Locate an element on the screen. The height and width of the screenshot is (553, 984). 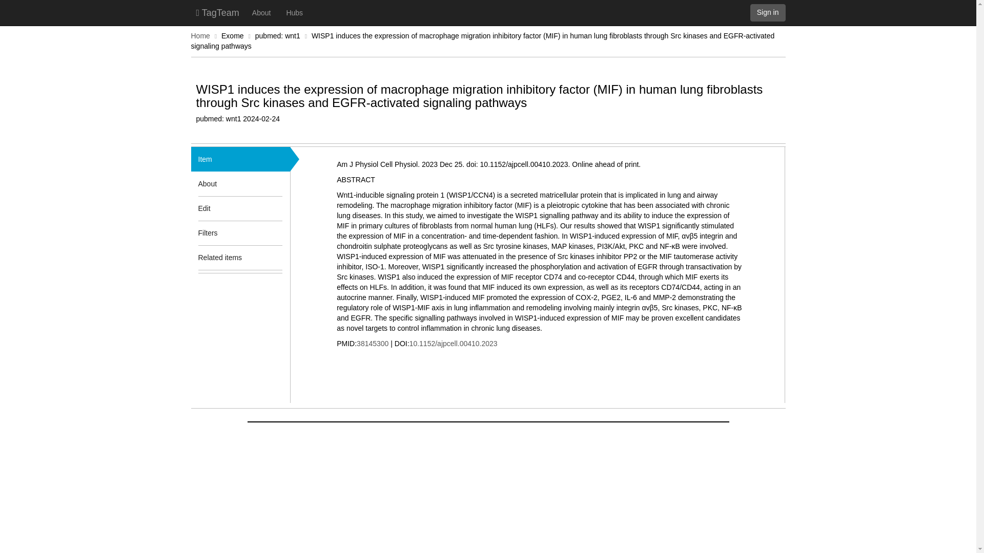
38145300 is located at coordinates (372, 344).